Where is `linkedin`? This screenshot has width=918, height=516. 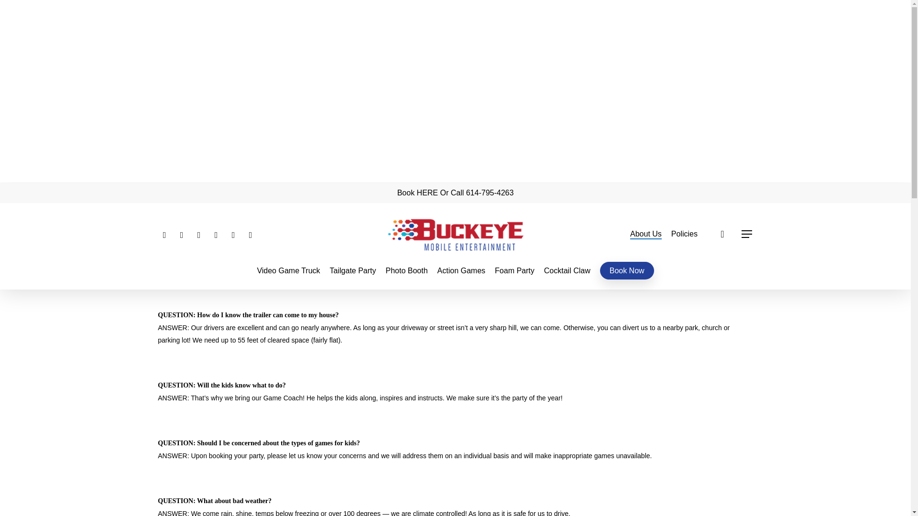 linkedin is located at coordinates (198, 234).